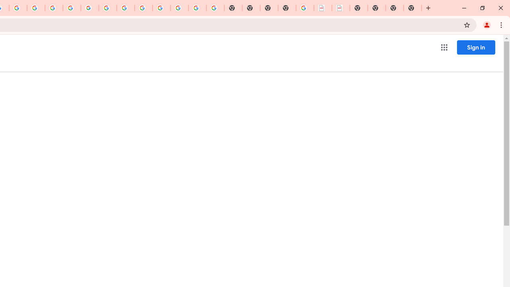 Image resolution: width=510 pixels, height=287 pixels. Describe the element at coordinates (341, 8) in the screenshot. I see `BAE Systems Brasil | BAE Systems` at that location.